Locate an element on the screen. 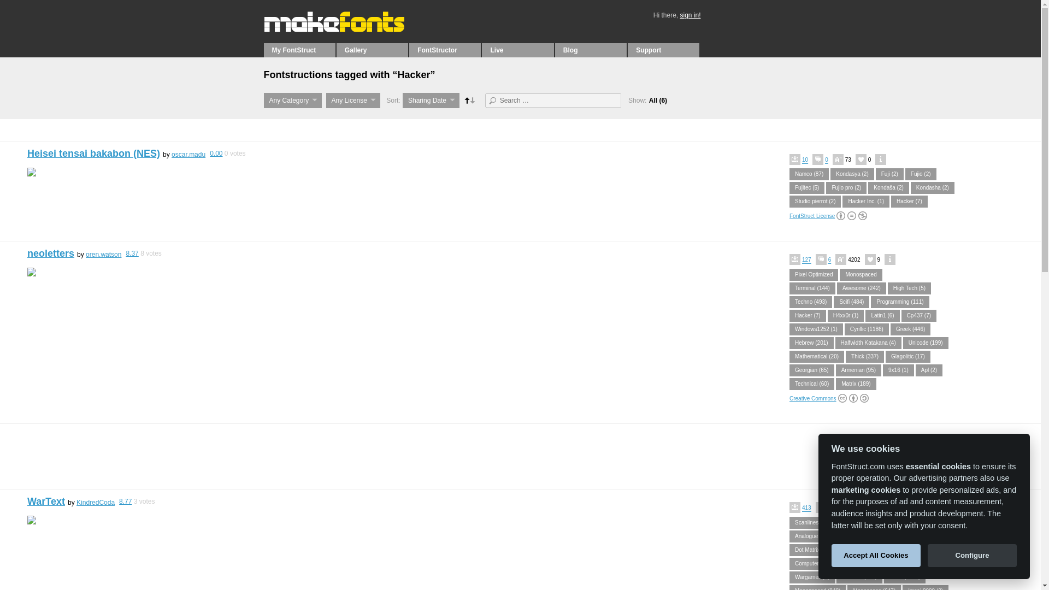  My FontStruct is located at coordinates (298, 50).